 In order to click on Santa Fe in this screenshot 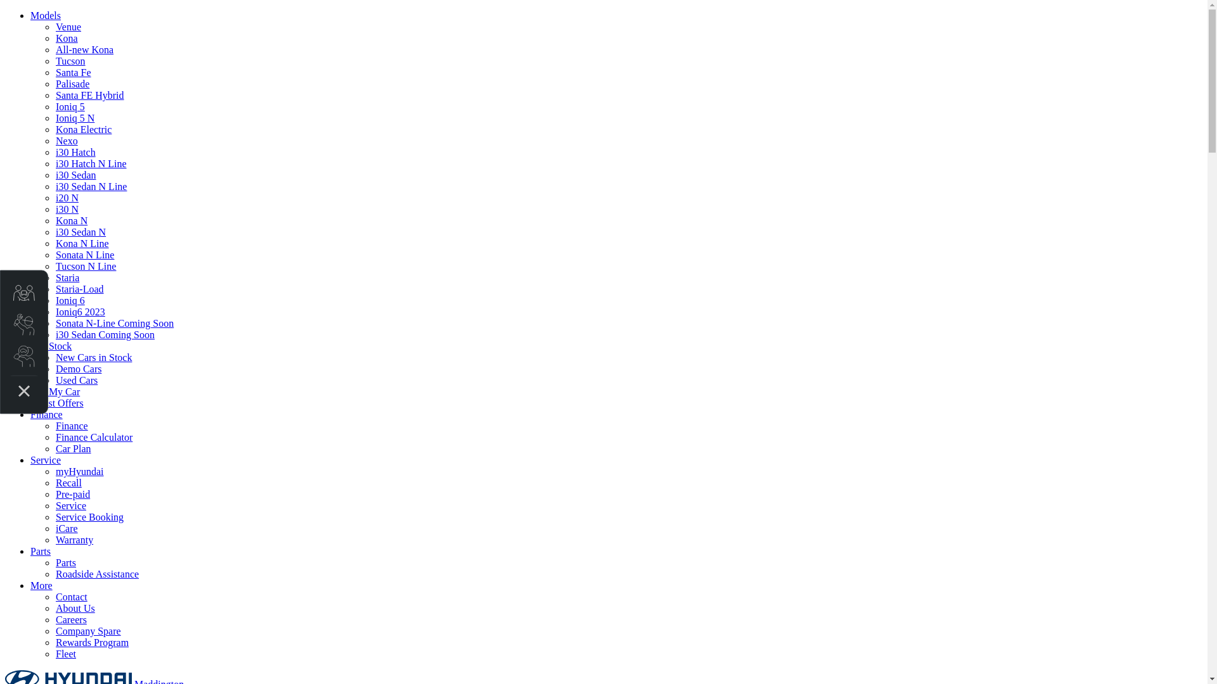, I will do `click(74, 72)`.